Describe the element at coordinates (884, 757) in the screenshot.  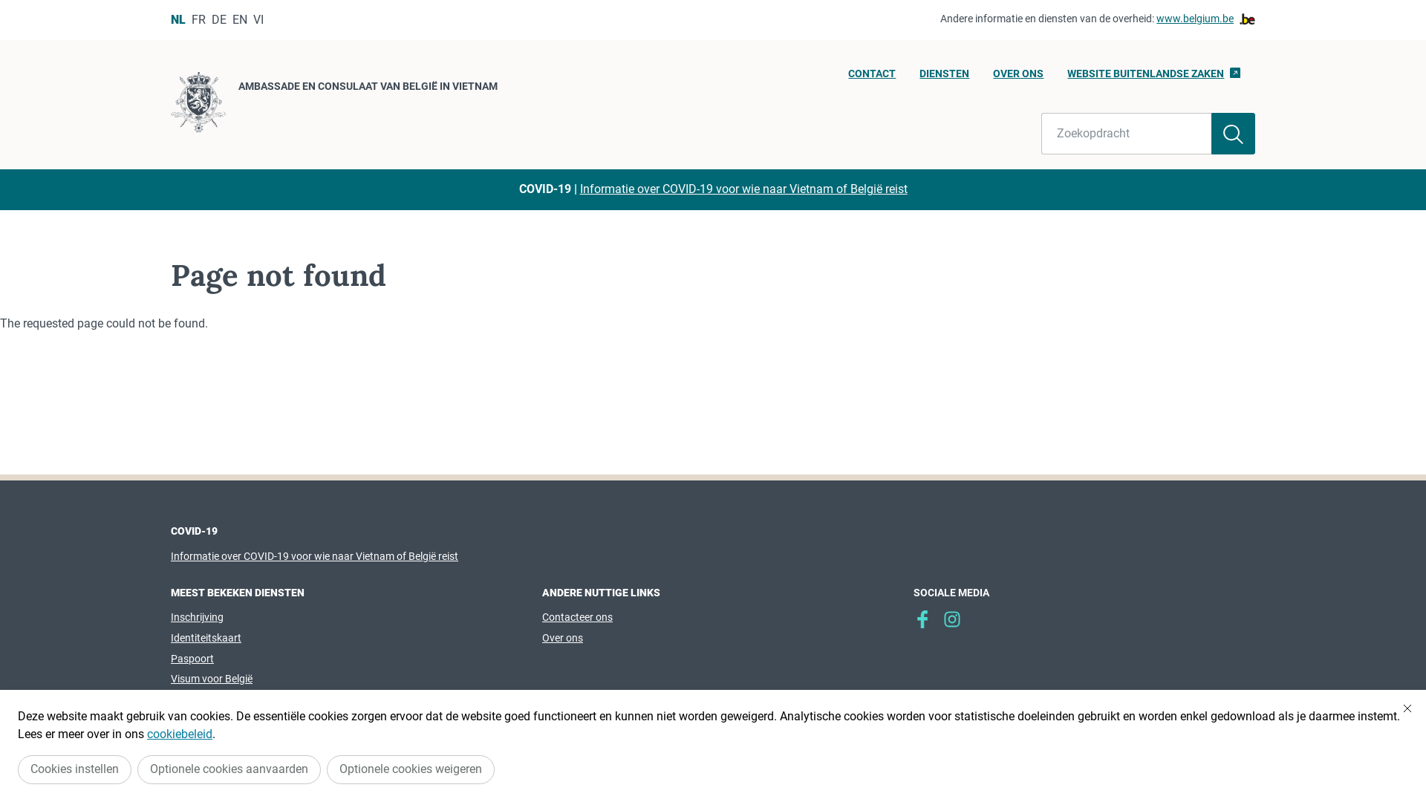
I see `Toegankelijkheidsverklaring` at that location.